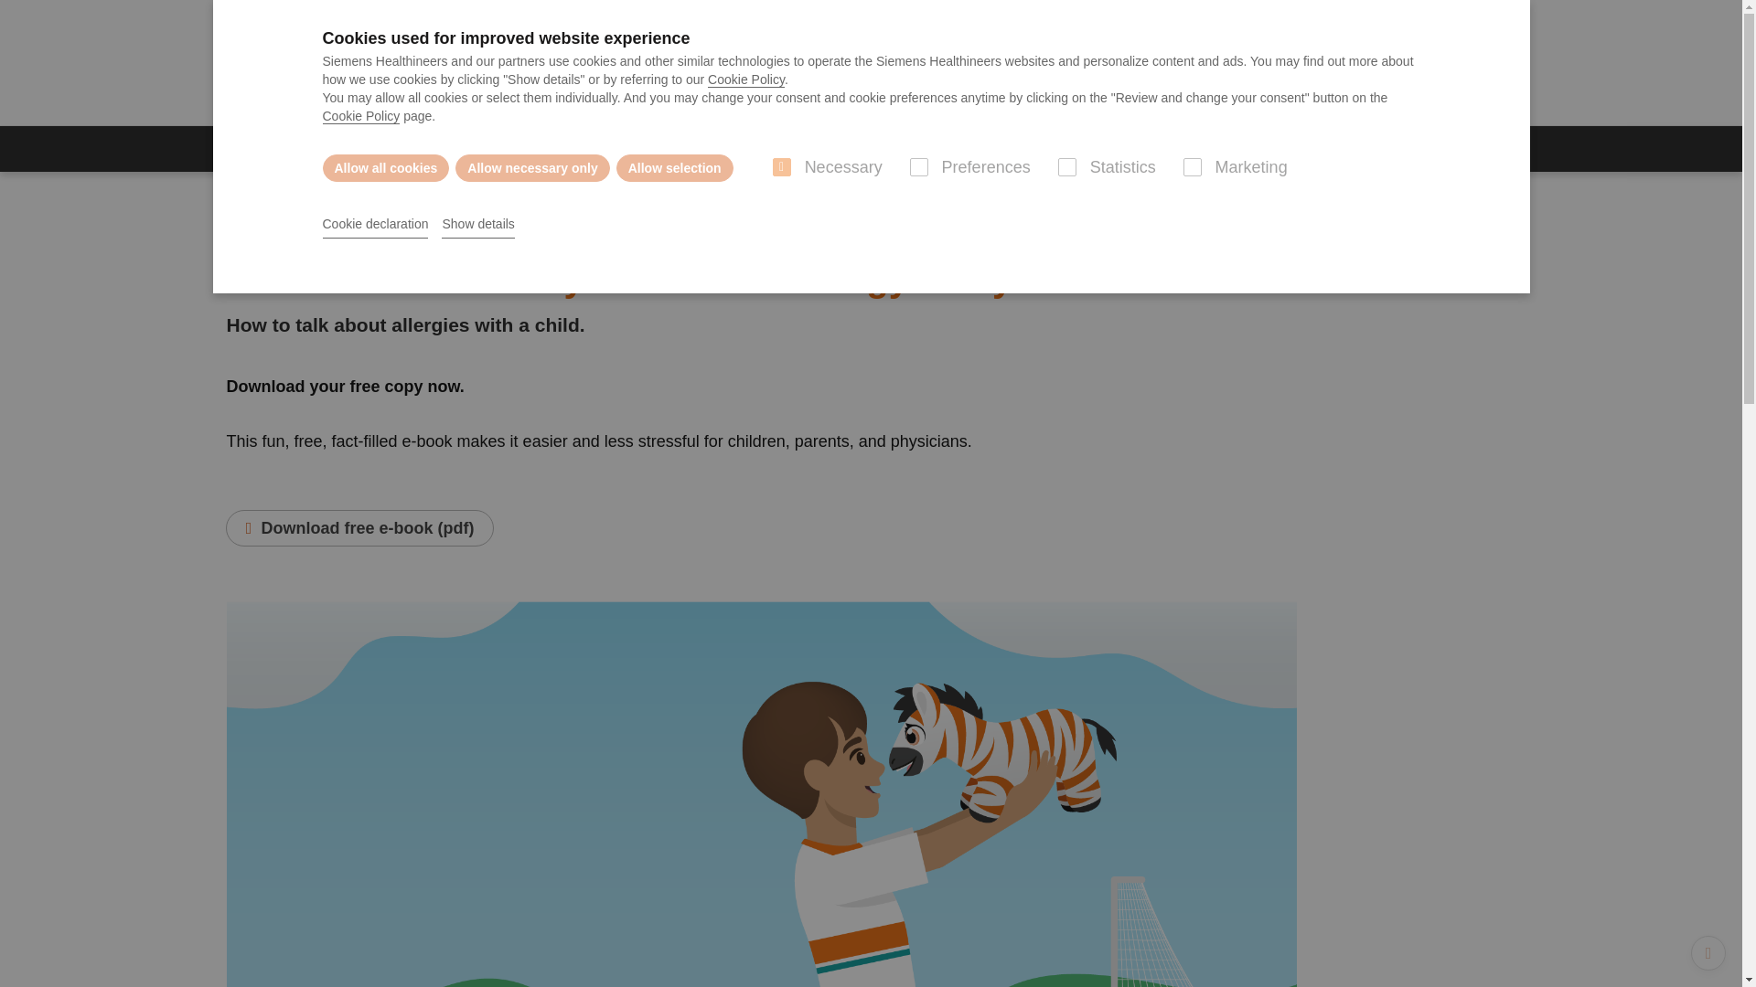 This screenshot has height=987, width=1756. What do you see at coordinates (375, 225) in the screenshot?
I see `Cookie declaration` at bounding box center [375, 225].